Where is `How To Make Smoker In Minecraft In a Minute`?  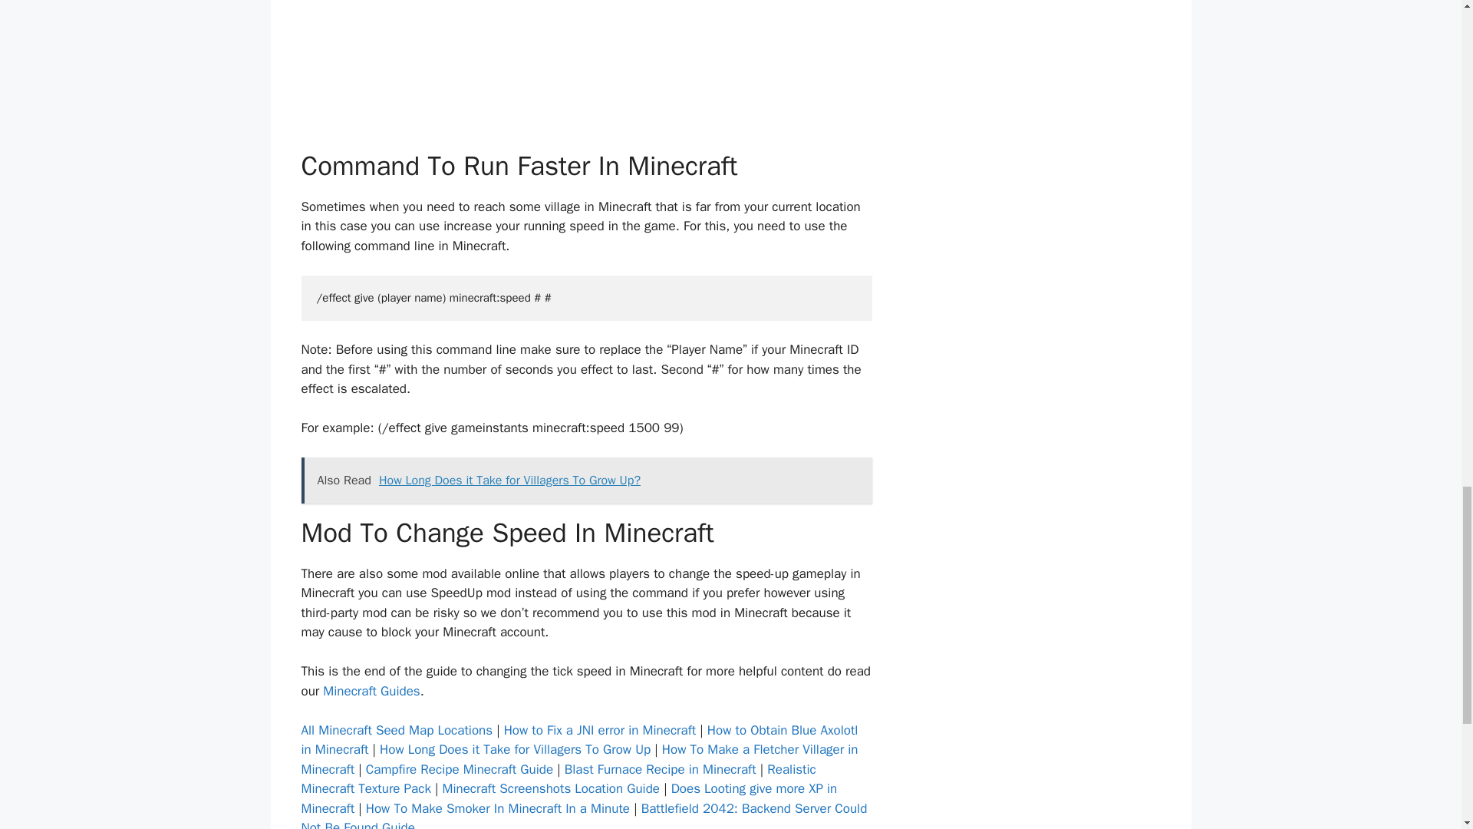
How To Make Smoker In Minecraft In a Minute is located at coordinates (497, 808).